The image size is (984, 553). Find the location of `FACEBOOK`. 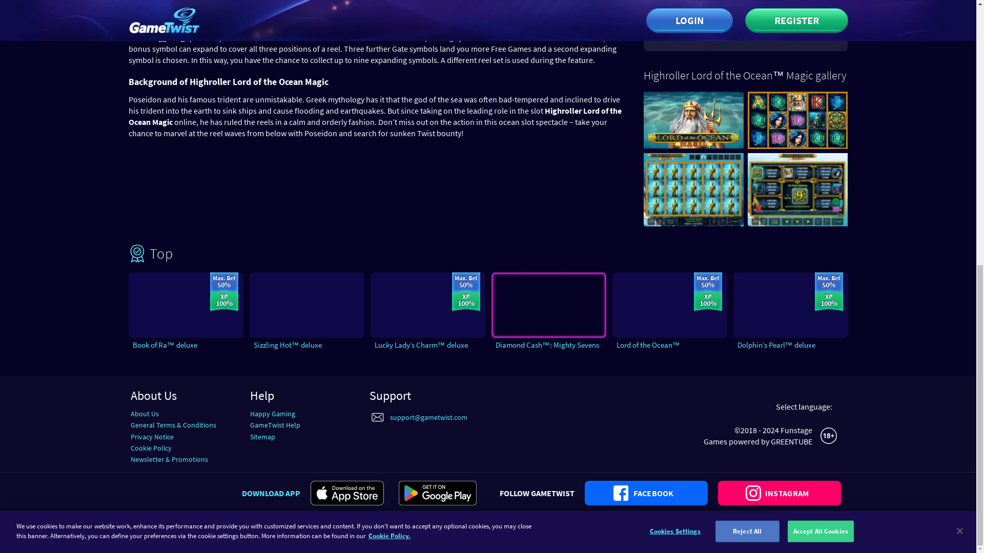

FACEBOOK is located at coordinates (646, 493).